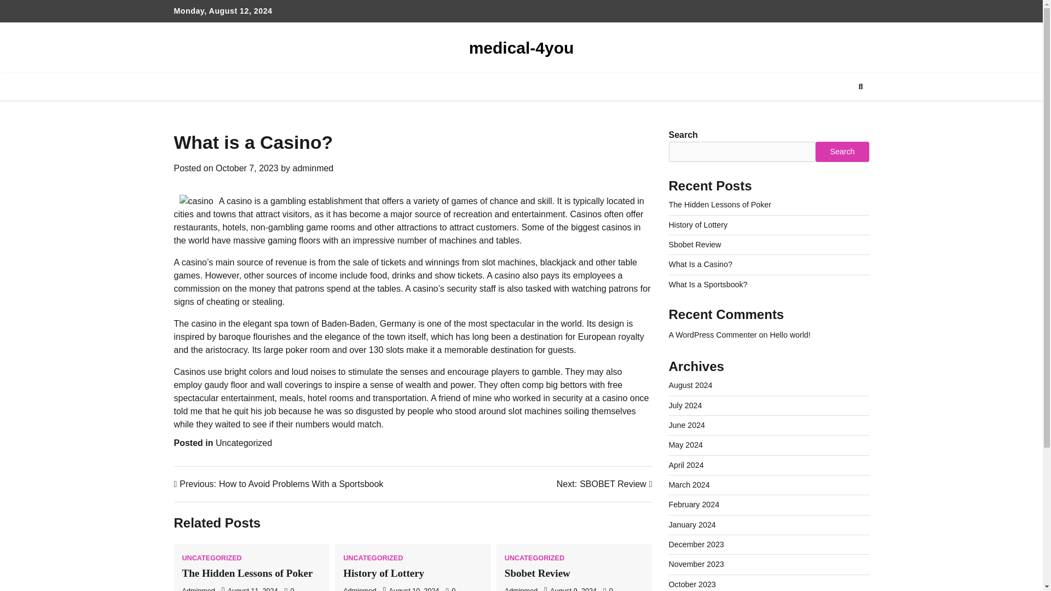 This screenshot has width=1051, height=591. What do you see at coordinates (692, 584) in the screenshot?
I see `October 2023` at bounding box center [692, 584].